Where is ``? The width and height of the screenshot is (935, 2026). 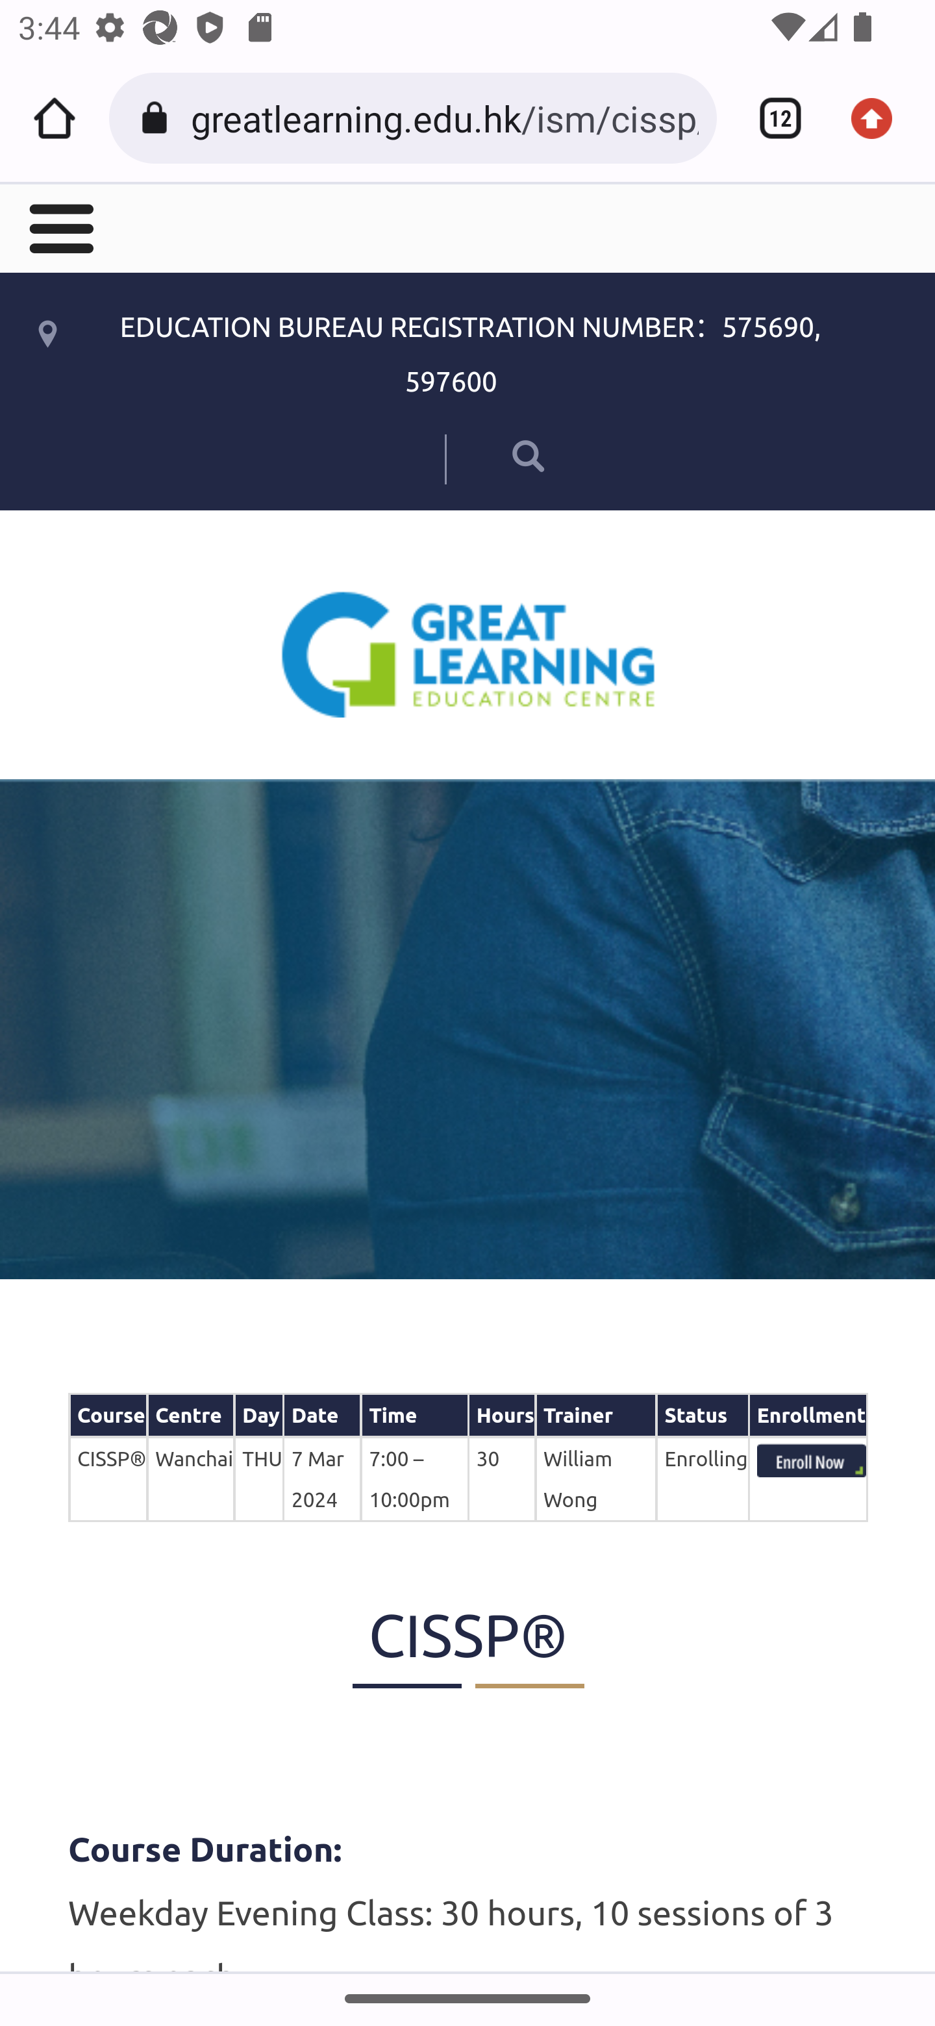
 is located at coordinates (59, 227).